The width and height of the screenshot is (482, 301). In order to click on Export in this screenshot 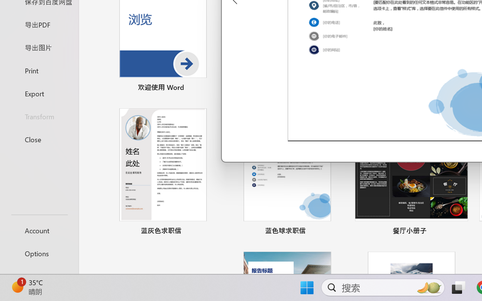, I will do `click(39, 93)`.